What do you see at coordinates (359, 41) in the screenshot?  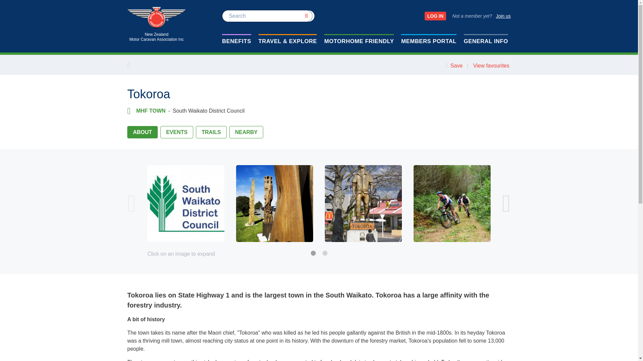 I see `BENEFITS` at bounding box center [359, 41].